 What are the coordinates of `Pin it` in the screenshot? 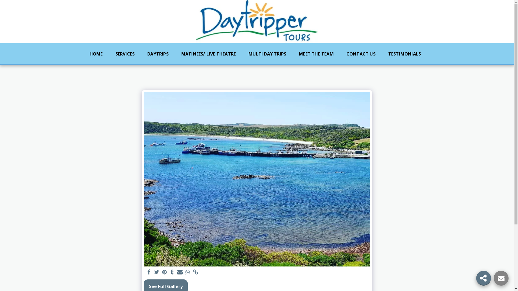 It's located at (165, 272).